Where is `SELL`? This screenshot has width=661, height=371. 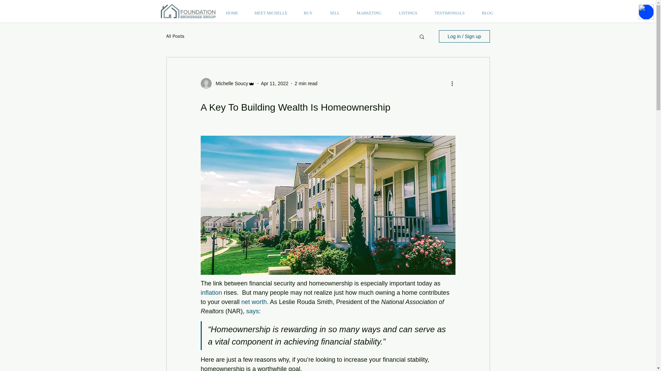 SELL is located at coordinates (335, 13).